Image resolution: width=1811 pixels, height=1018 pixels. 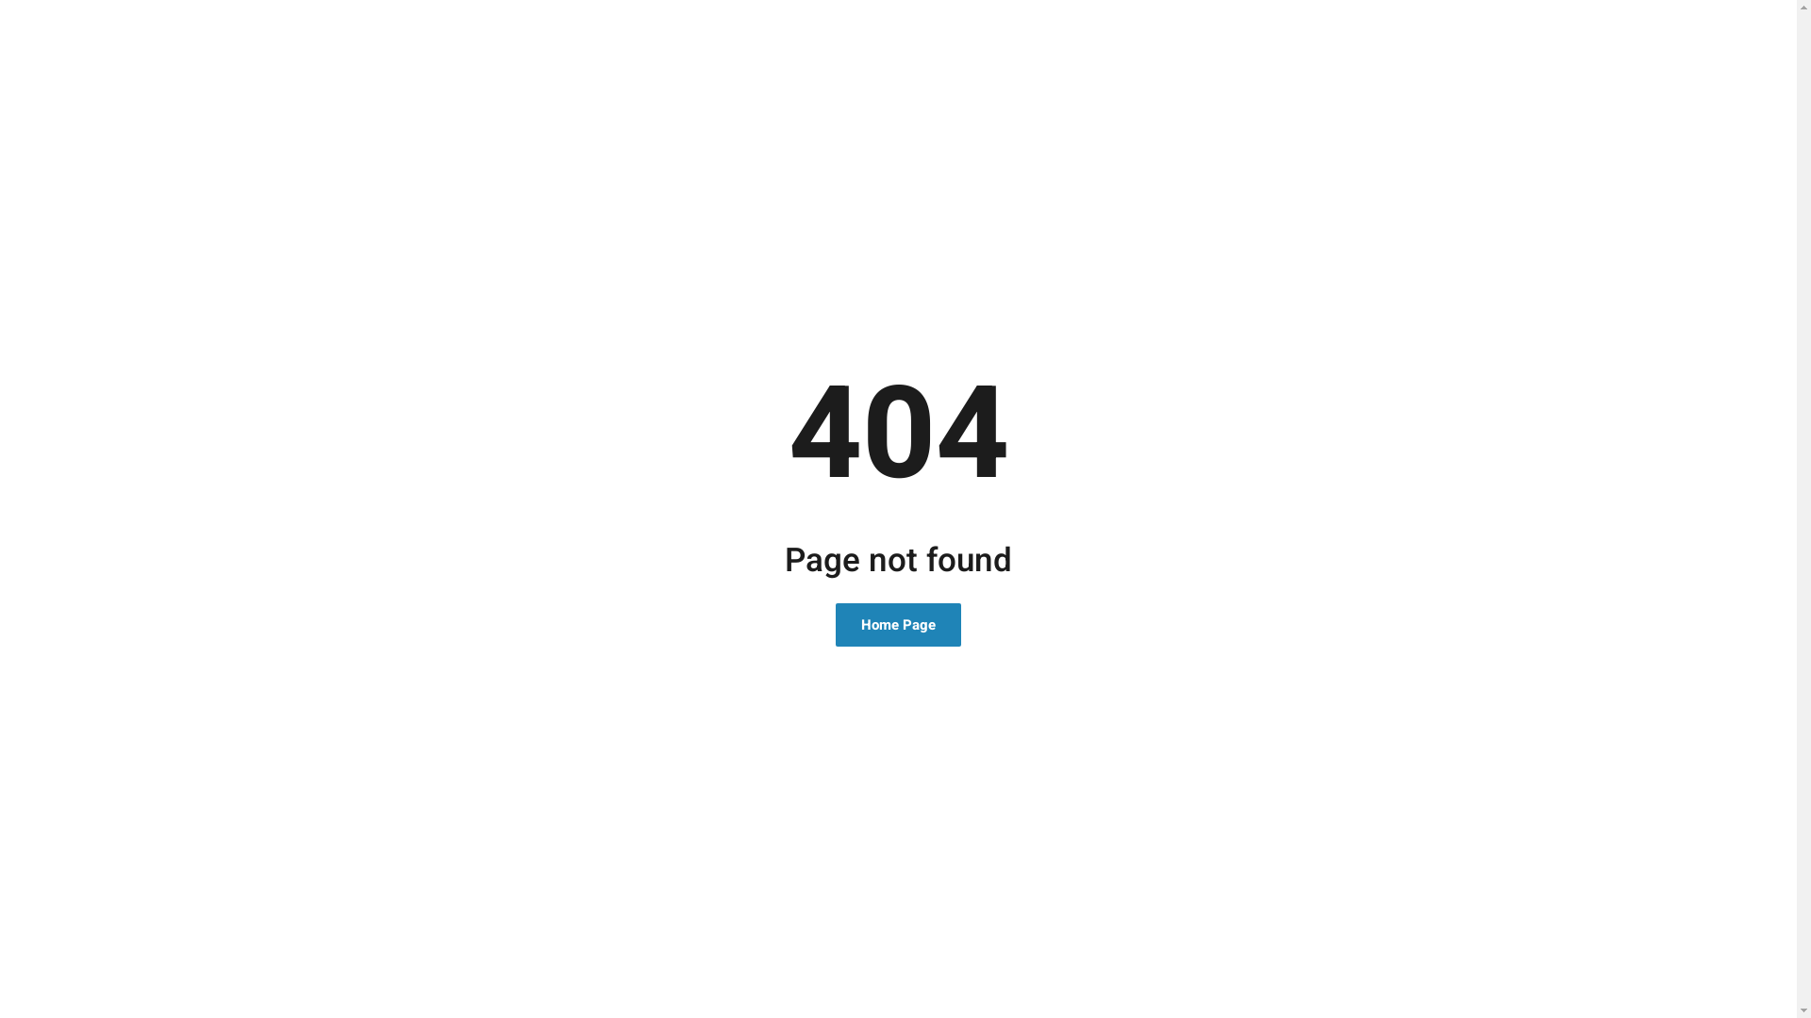 I want to click on Home Page, so click(x=898, y=625).